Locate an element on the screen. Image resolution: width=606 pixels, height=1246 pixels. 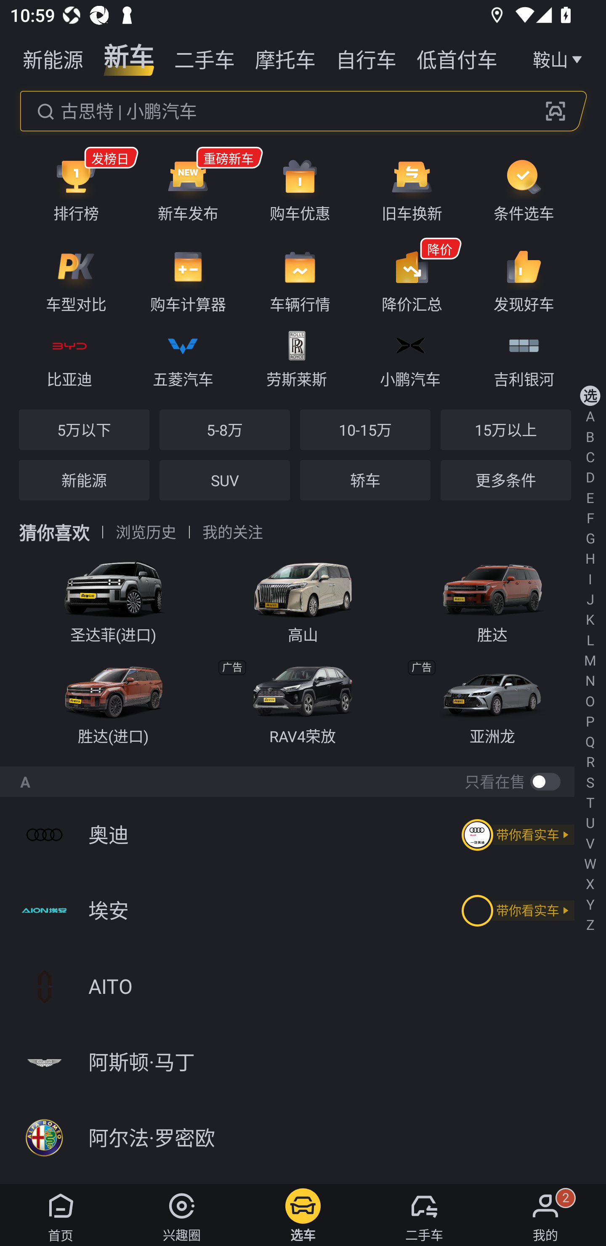
五菱汽车 is located at coordinates (183, 357).